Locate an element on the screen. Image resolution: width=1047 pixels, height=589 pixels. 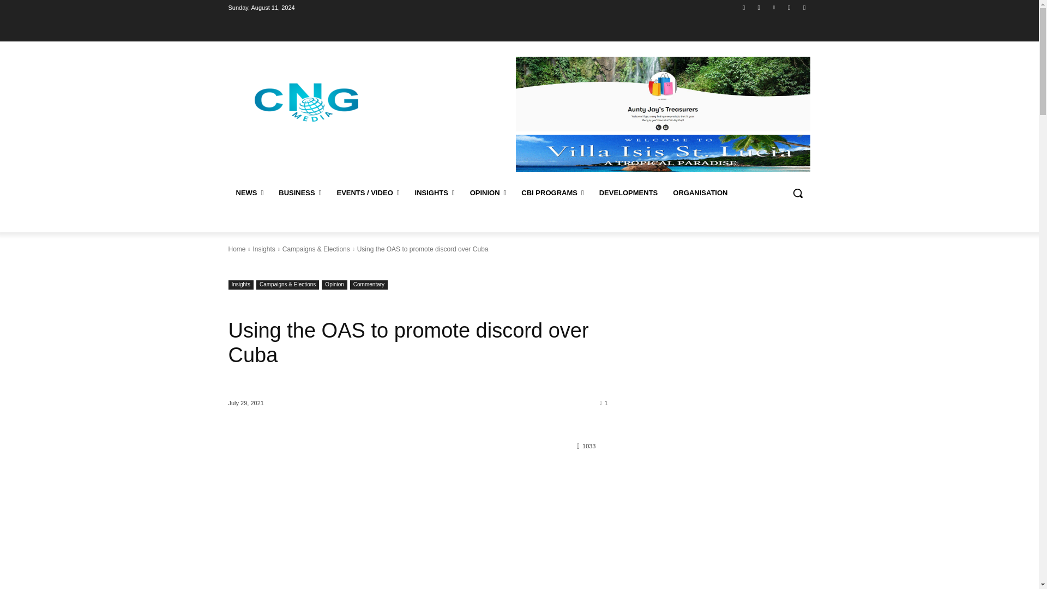
NEWS is located at coordinates (250, 193).